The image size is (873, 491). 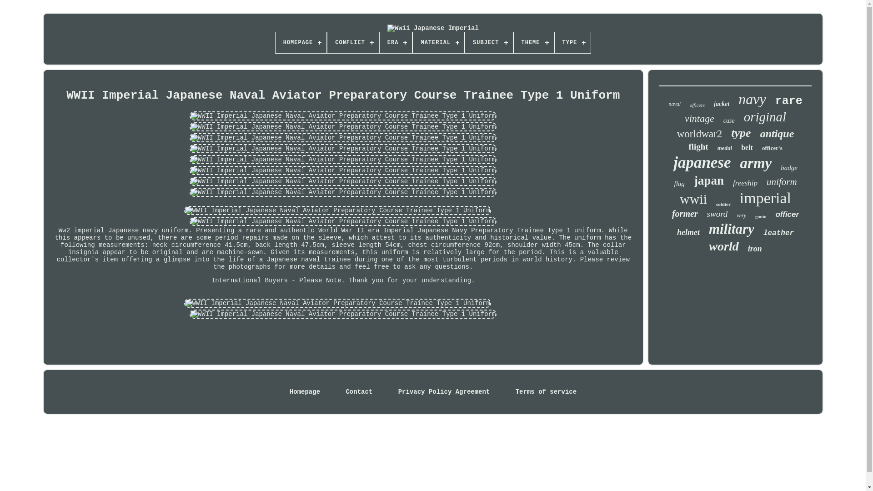 What do you see at coordinates (489, 43) in the screenshot?
I see `SUBJECT` at bounding box center [489, 43].